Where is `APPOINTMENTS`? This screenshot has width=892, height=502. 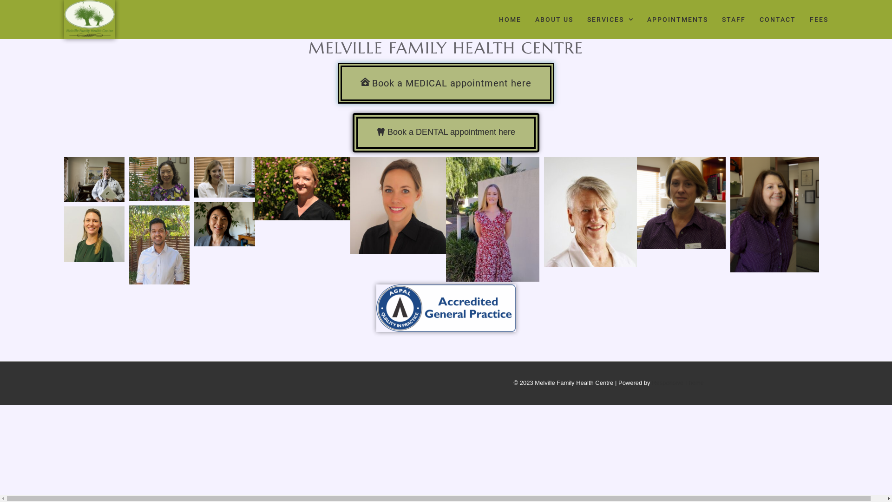 APPOINTMENTS is located at coordinates (677, 20).